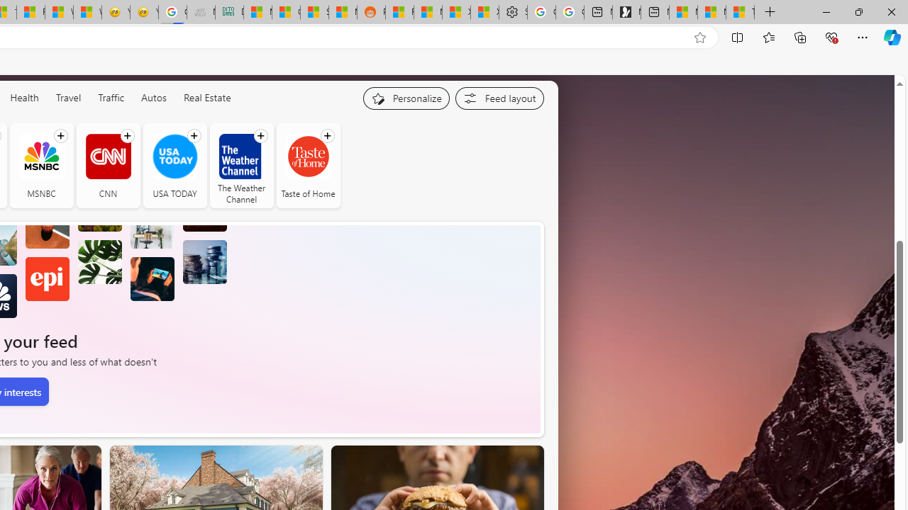  I want to click on These 3 Stocks Pay You More Than 5% to Own Them, so click(741, 13).